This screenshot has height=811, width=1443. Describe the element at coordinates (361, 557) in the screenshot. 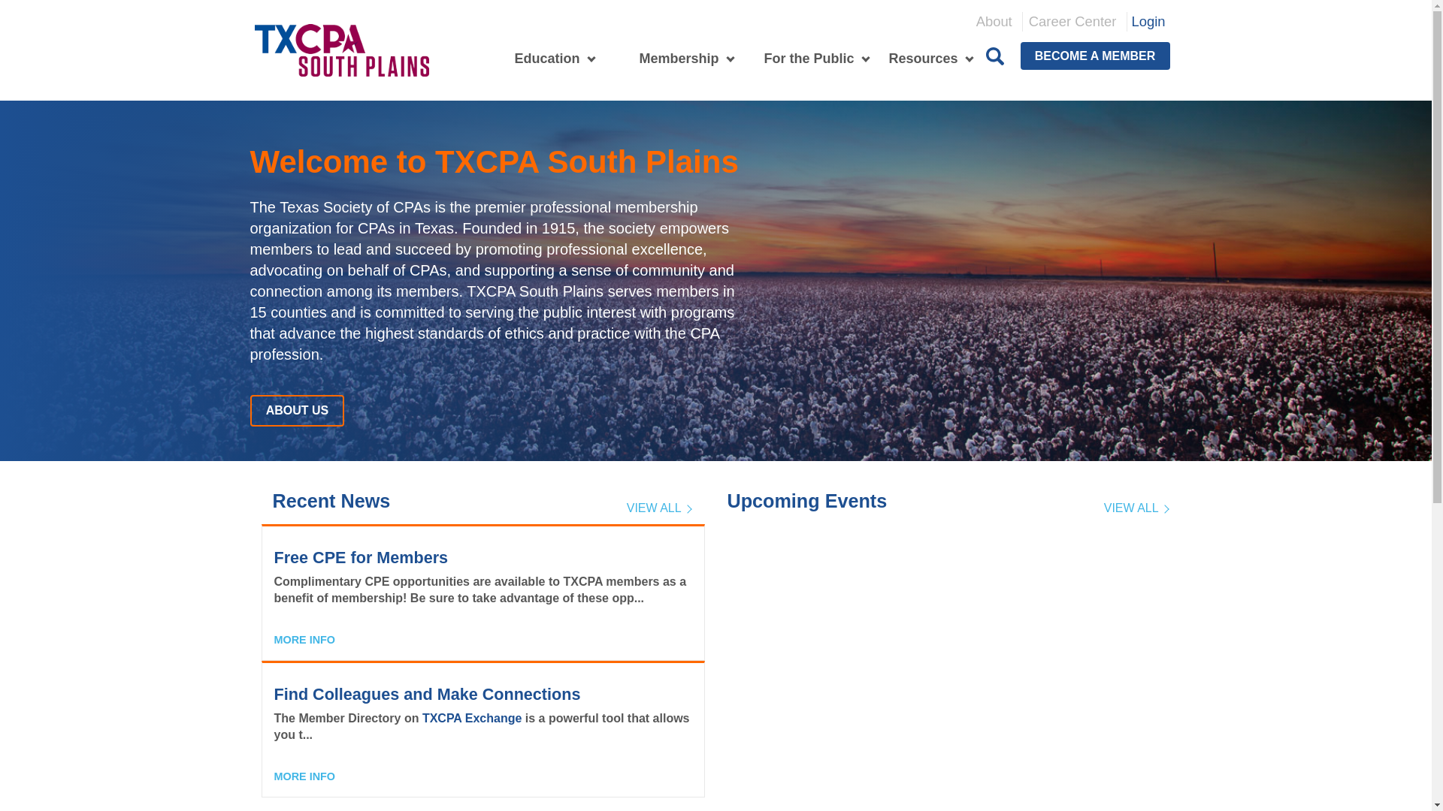

I see `Free CPE for Members` at that location.